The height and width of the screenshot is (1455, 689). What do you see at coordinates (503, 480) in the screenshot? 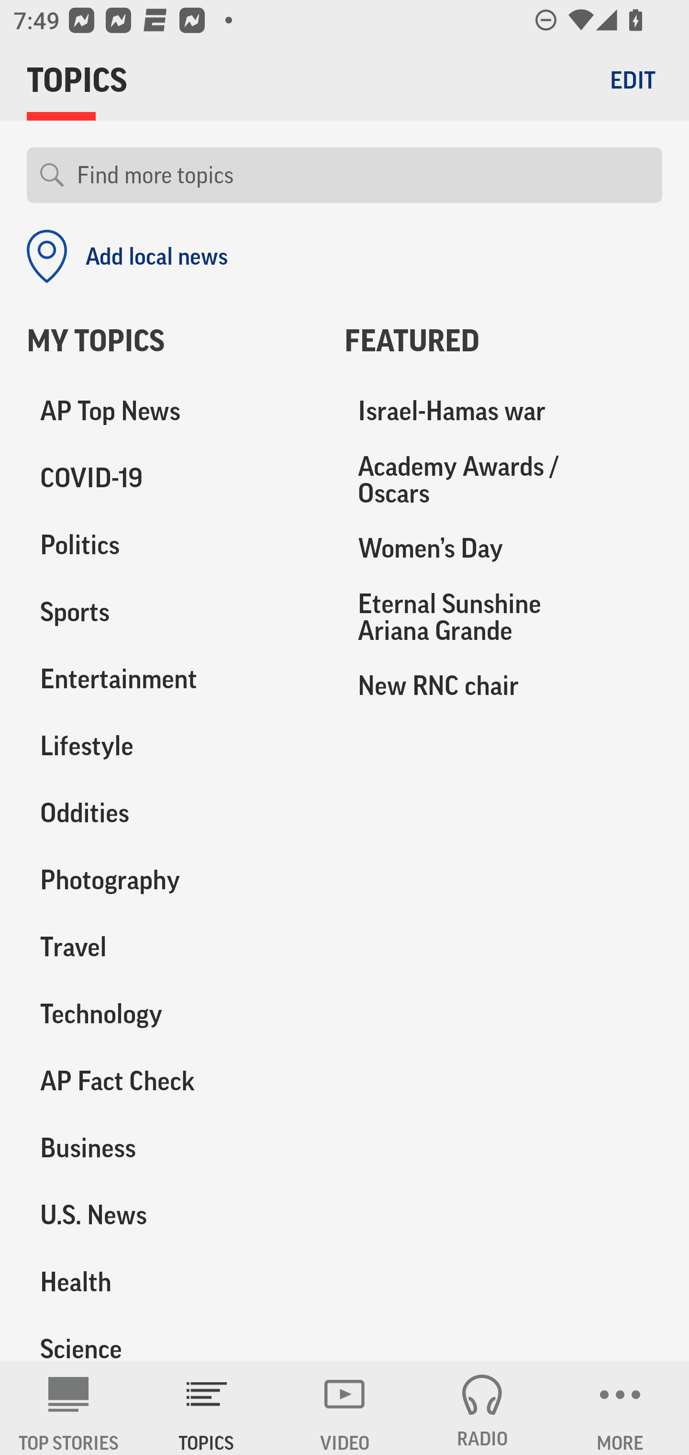
I see `Academy Awards / Oscars` at bounding box center [503, 480].